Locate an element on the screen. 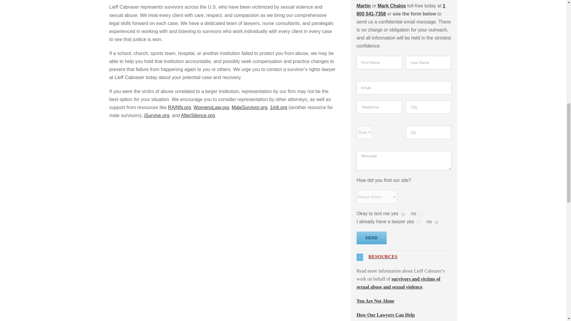 This screenshot has width=571, height=321. RAINN.org is located at coordinates (179, 108).